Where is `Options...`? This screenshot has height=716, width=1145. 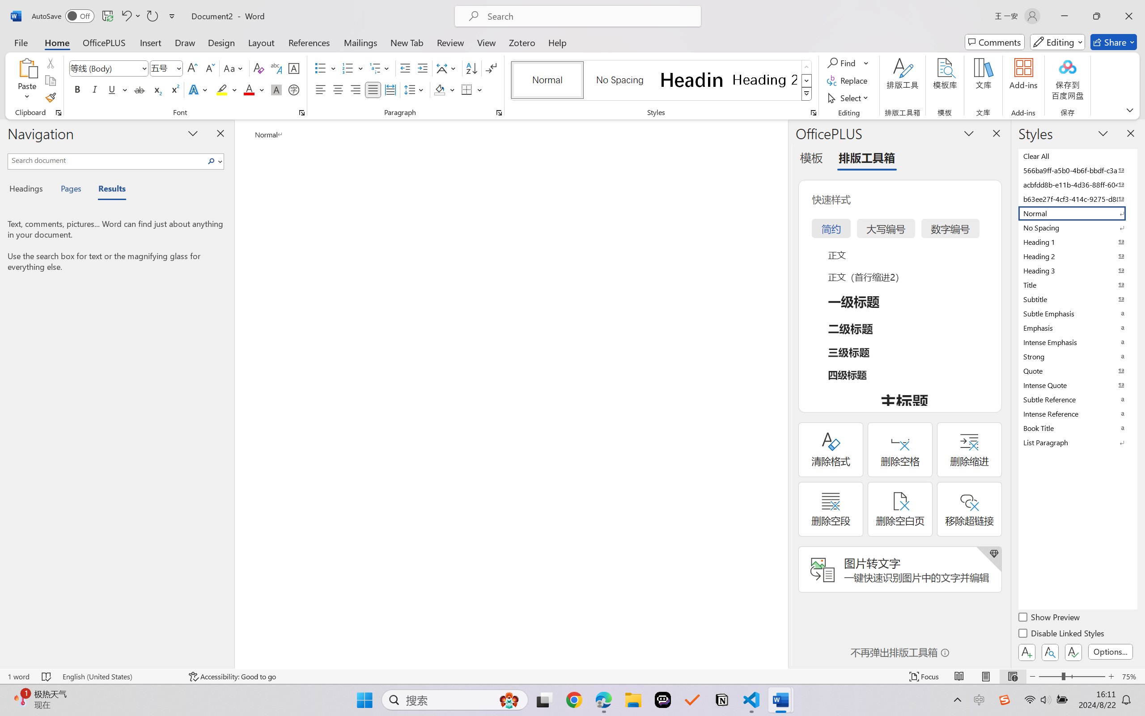 Options... is located at coordinates (1110, 652).